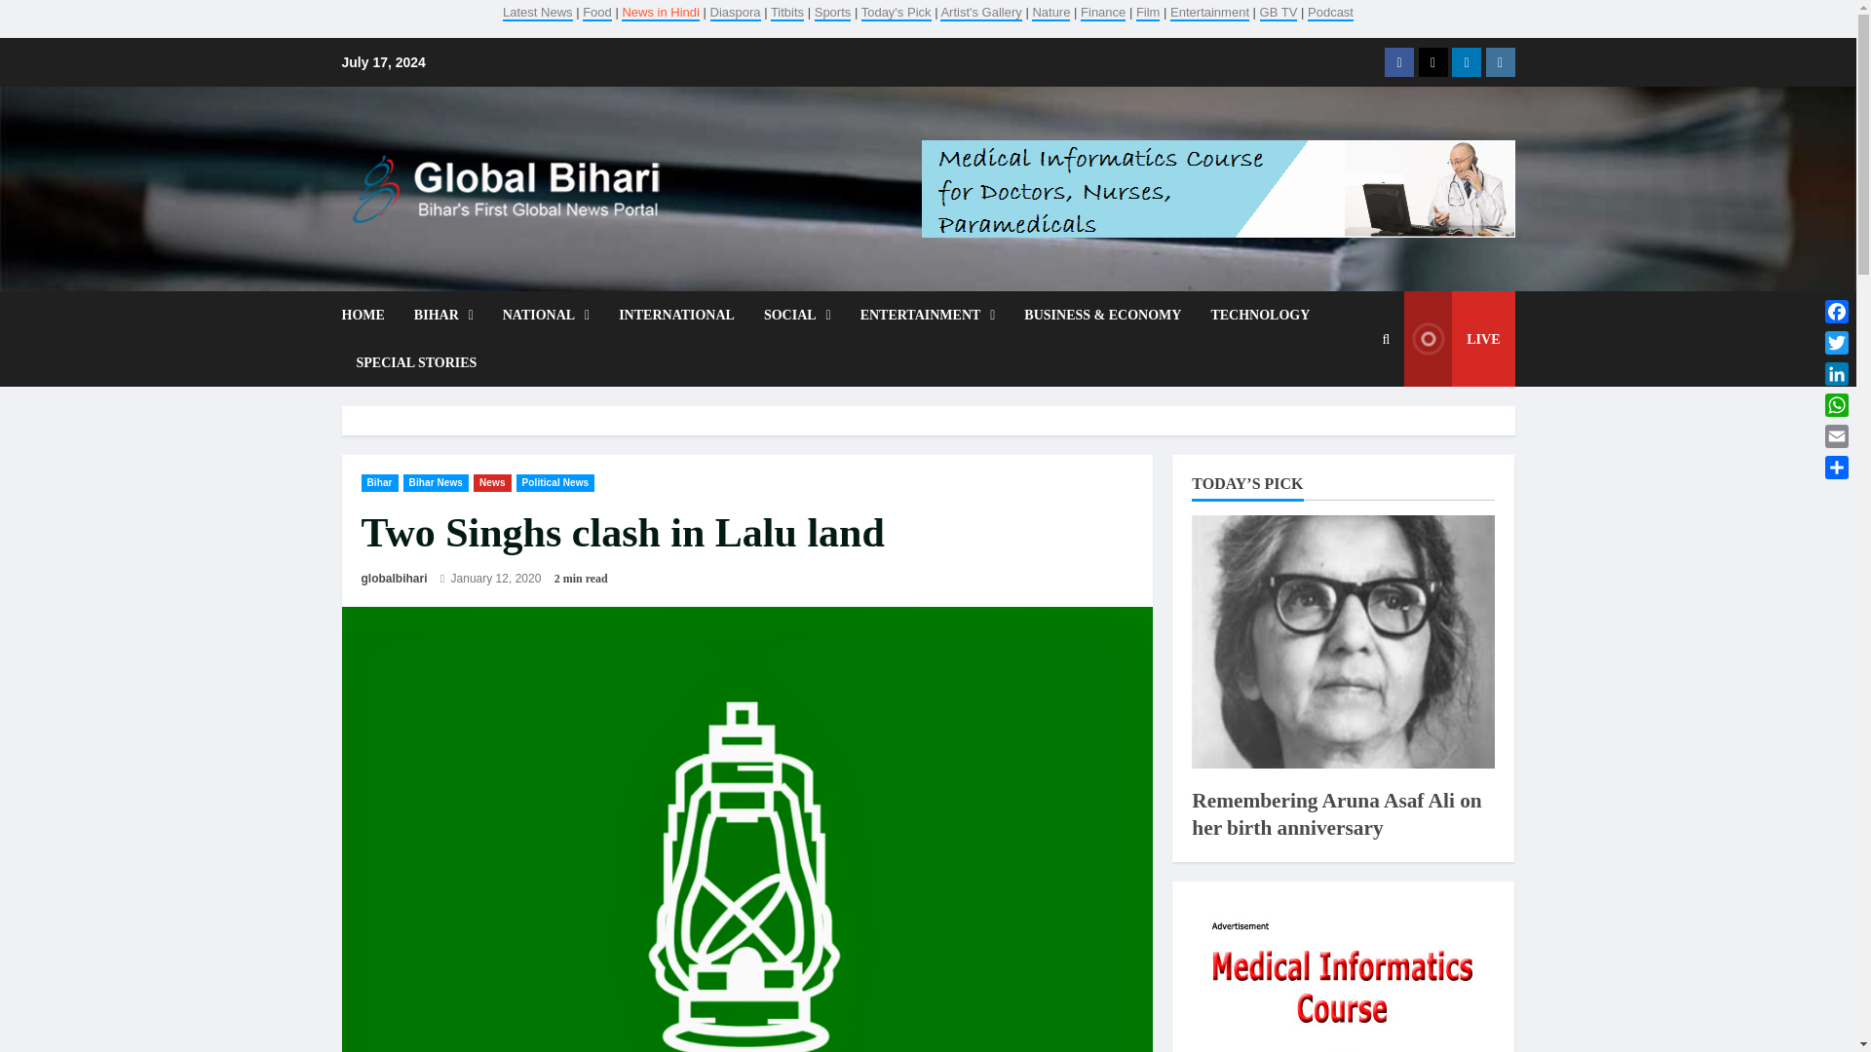 The width and height of the screenshot is (1871, 1052). Describe the element at coordinates (1836, 374) in the screenshot. I see `LinkedIn` at that location.